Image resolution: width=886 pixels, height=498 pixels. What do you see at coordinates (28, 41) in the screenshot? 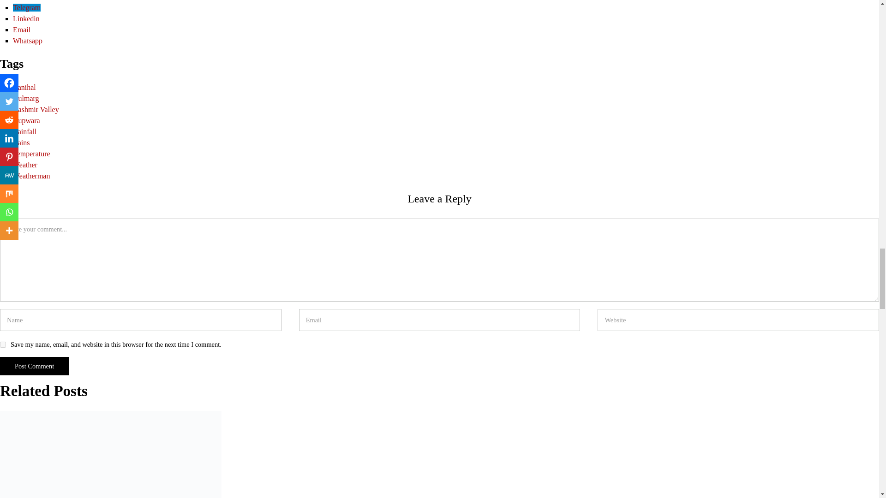
I see `Whatsapp` at bounding box center [28, 41].